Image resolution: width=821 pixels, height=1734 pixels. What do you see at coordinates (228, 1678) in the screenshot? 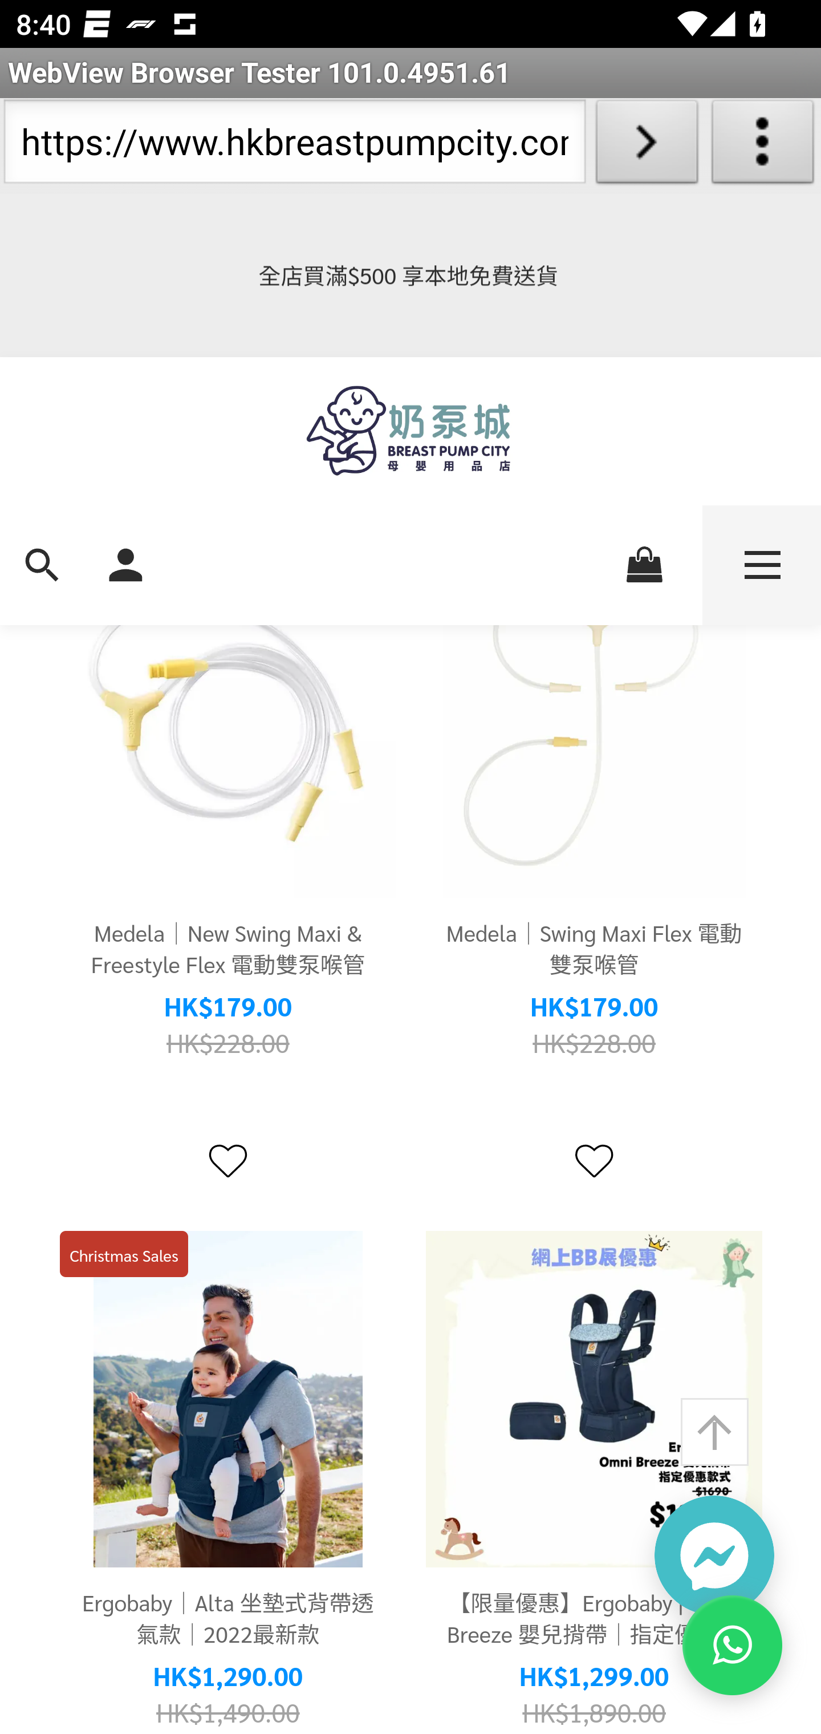
I see `HK$1,290.00` at bounding box center [228, 1678].